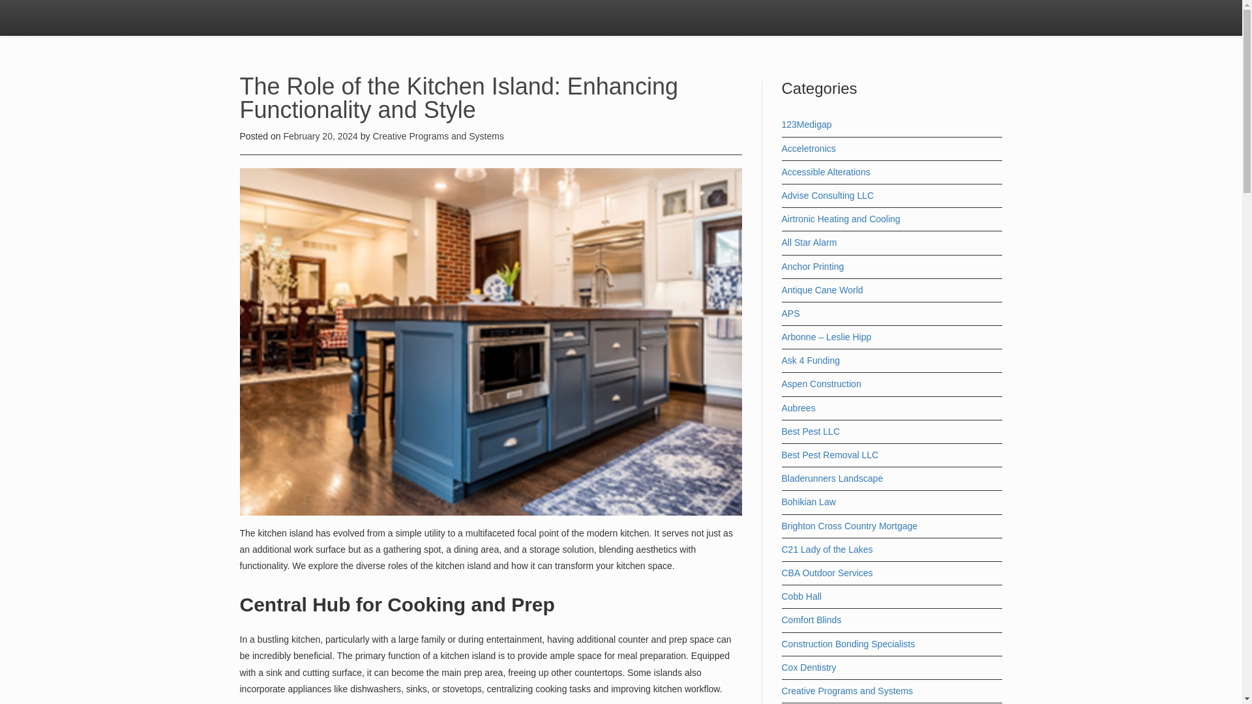 This screenshot has width=1252, height=704. I want to click on APS, so click(790, 314).